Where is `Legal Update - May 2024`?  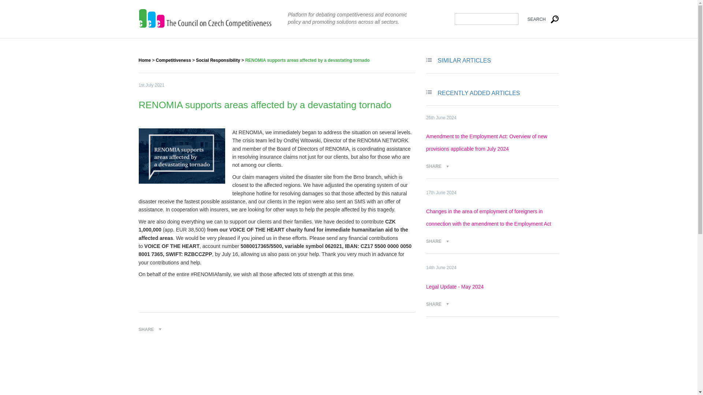
Legal Update - May 2024 is located at coordinates (455, 287).